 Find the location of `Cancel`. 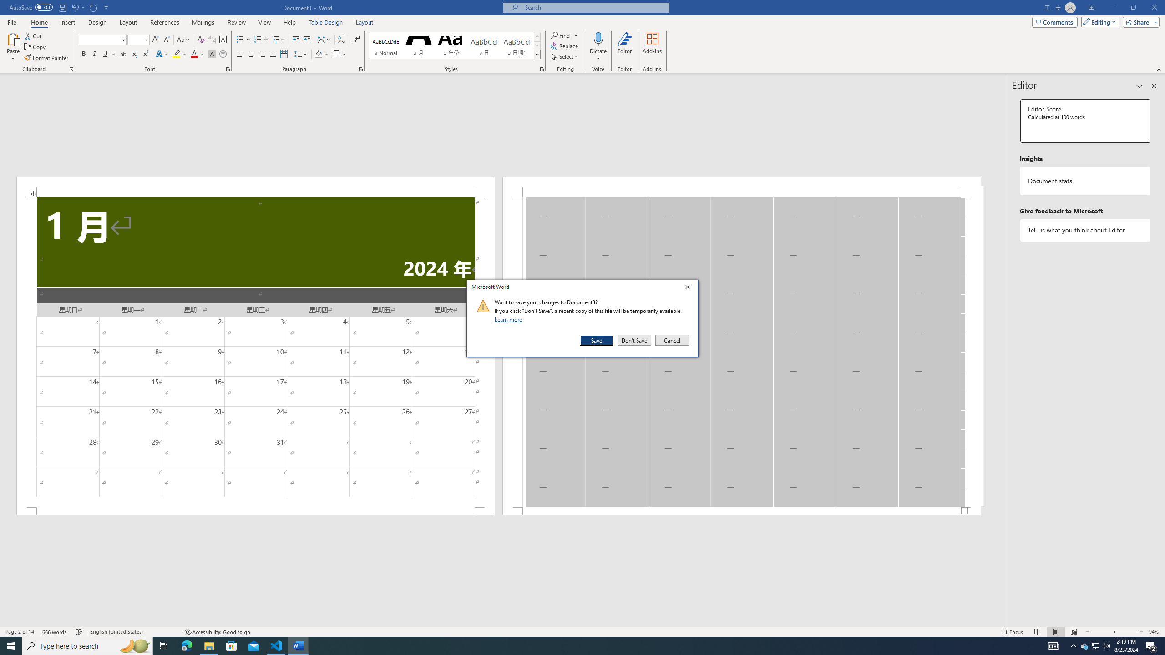

Cancel is located at coordinates (671, 340).